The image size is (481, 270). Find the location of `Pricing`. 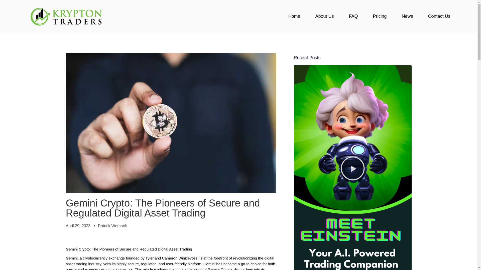

Pricing is located at coordinates (380, 16).